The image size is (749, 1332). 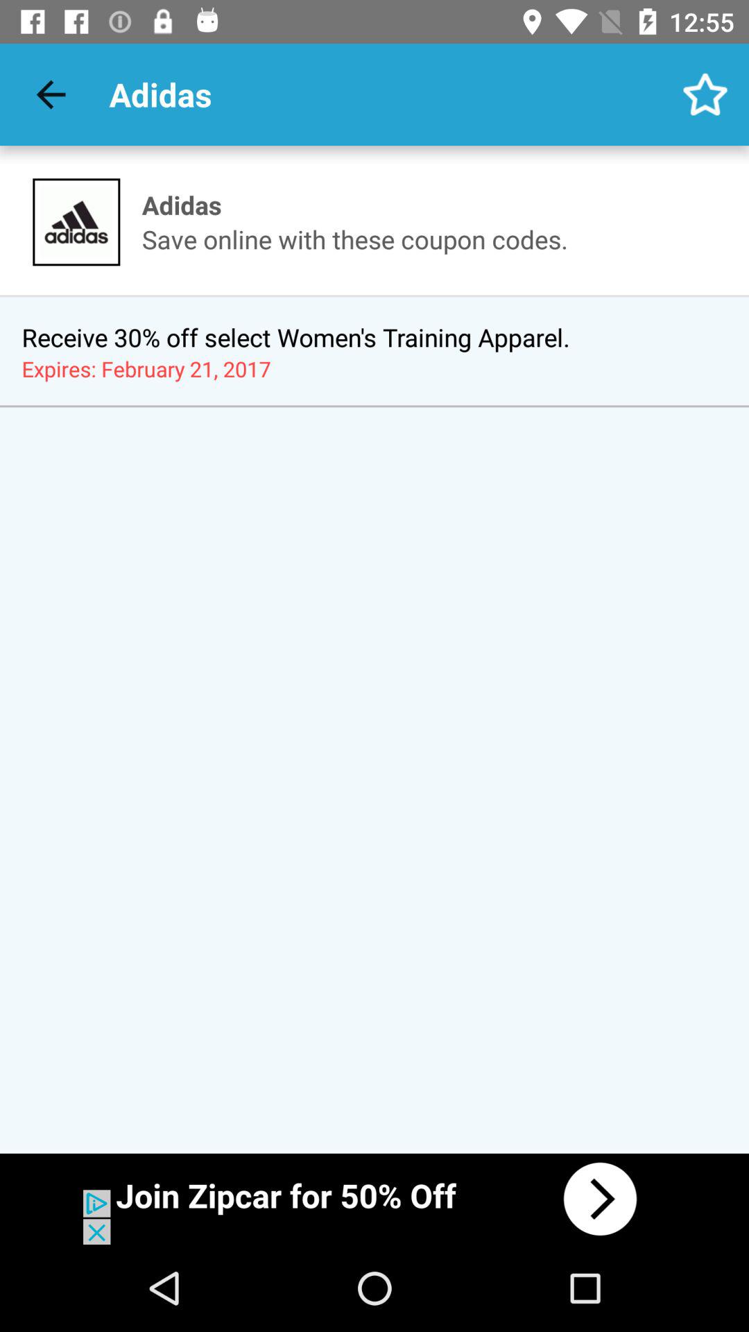 I want to click on advertisement, so click(x=374, y=1199).